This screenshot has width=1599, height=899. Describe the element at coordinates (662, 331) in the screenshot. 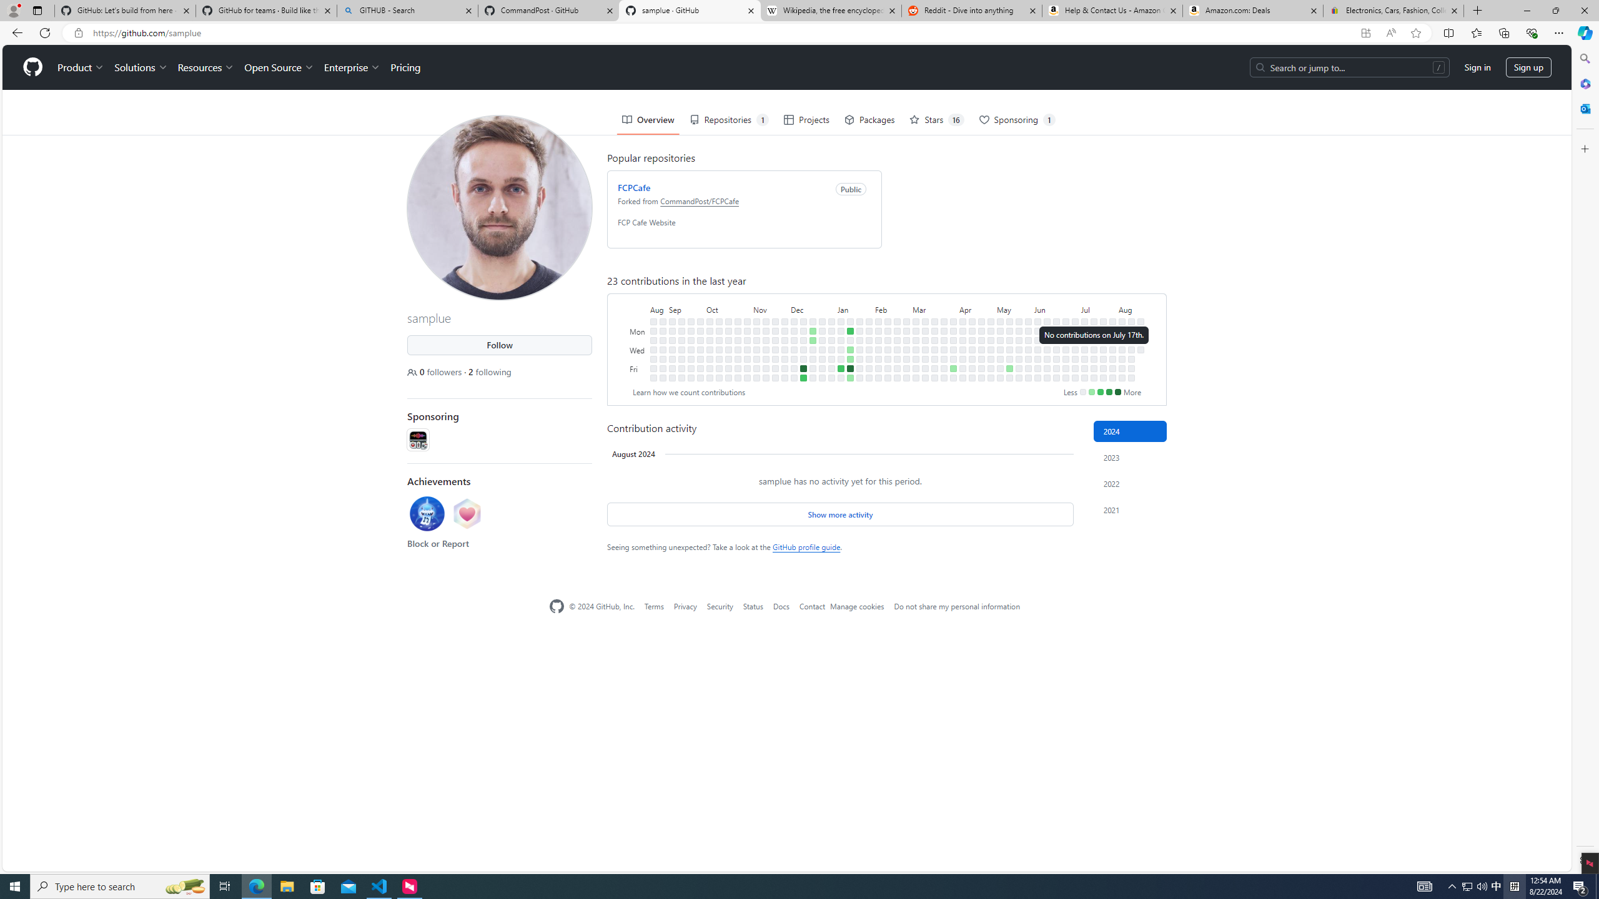

I see `No contributions on August 28th.` at that location.